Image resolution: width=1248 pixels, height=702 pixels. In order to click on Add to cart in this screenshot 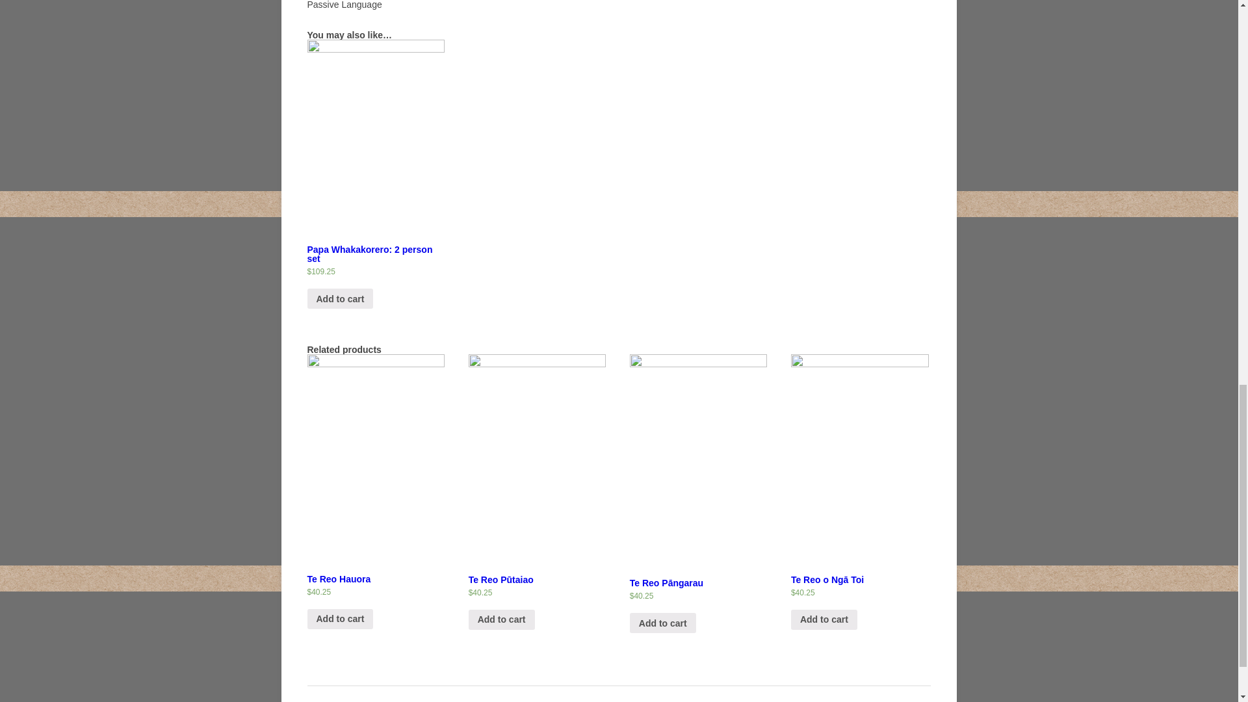, I will do `click(502, 619)`.